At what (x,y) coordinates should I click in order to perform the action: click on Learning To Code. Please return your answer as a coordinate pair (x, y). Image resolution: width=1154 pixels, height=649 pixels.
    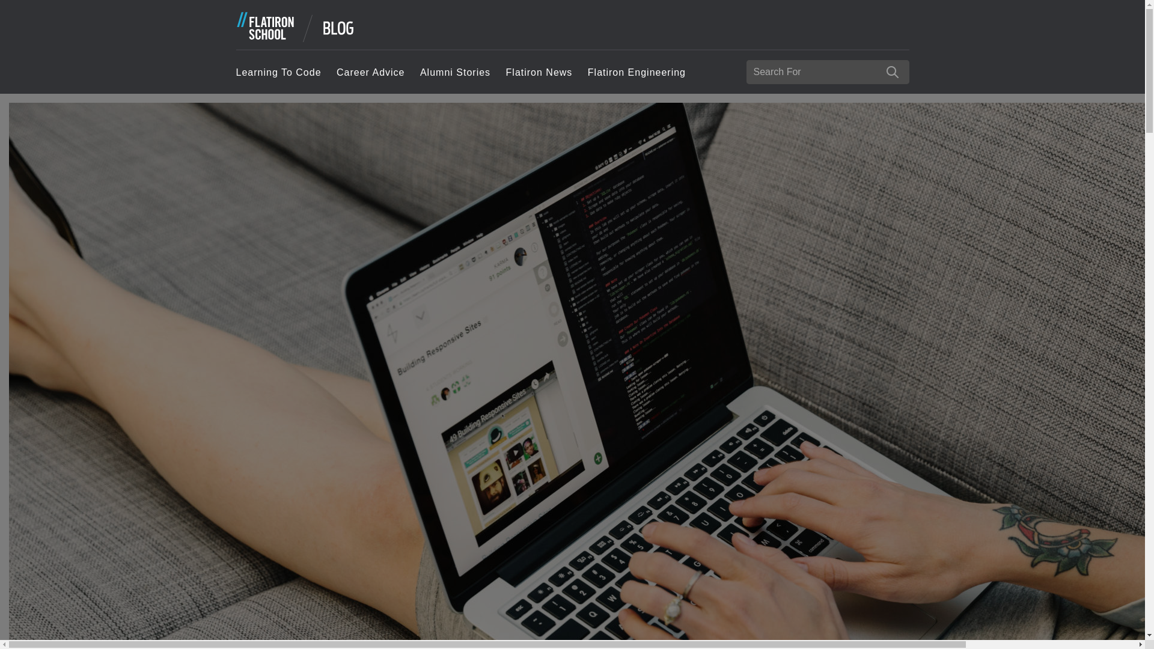
    Looking at the image, I should click on (278, 72).